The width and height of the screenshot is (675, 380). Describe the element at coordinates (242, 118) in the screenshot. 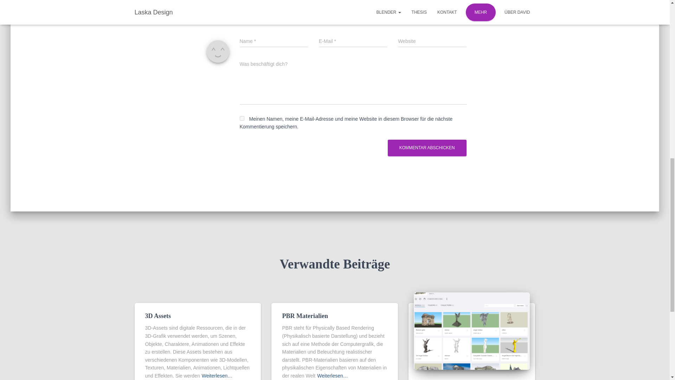

I see `yes` at that location.